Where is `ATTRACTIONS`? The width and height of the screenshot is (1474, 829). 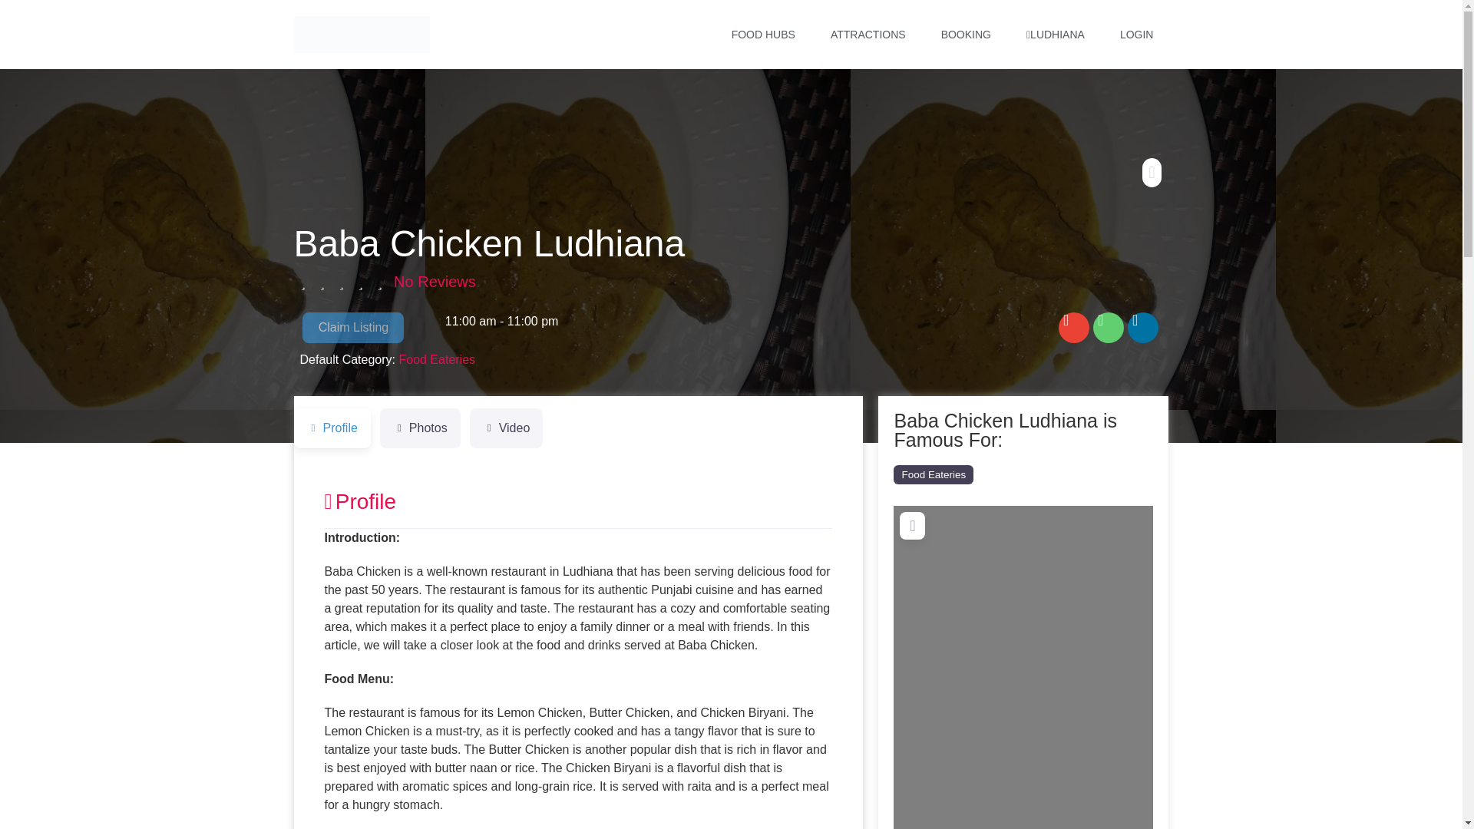
ATTRACTIONS is located at coordinates (868, 34).